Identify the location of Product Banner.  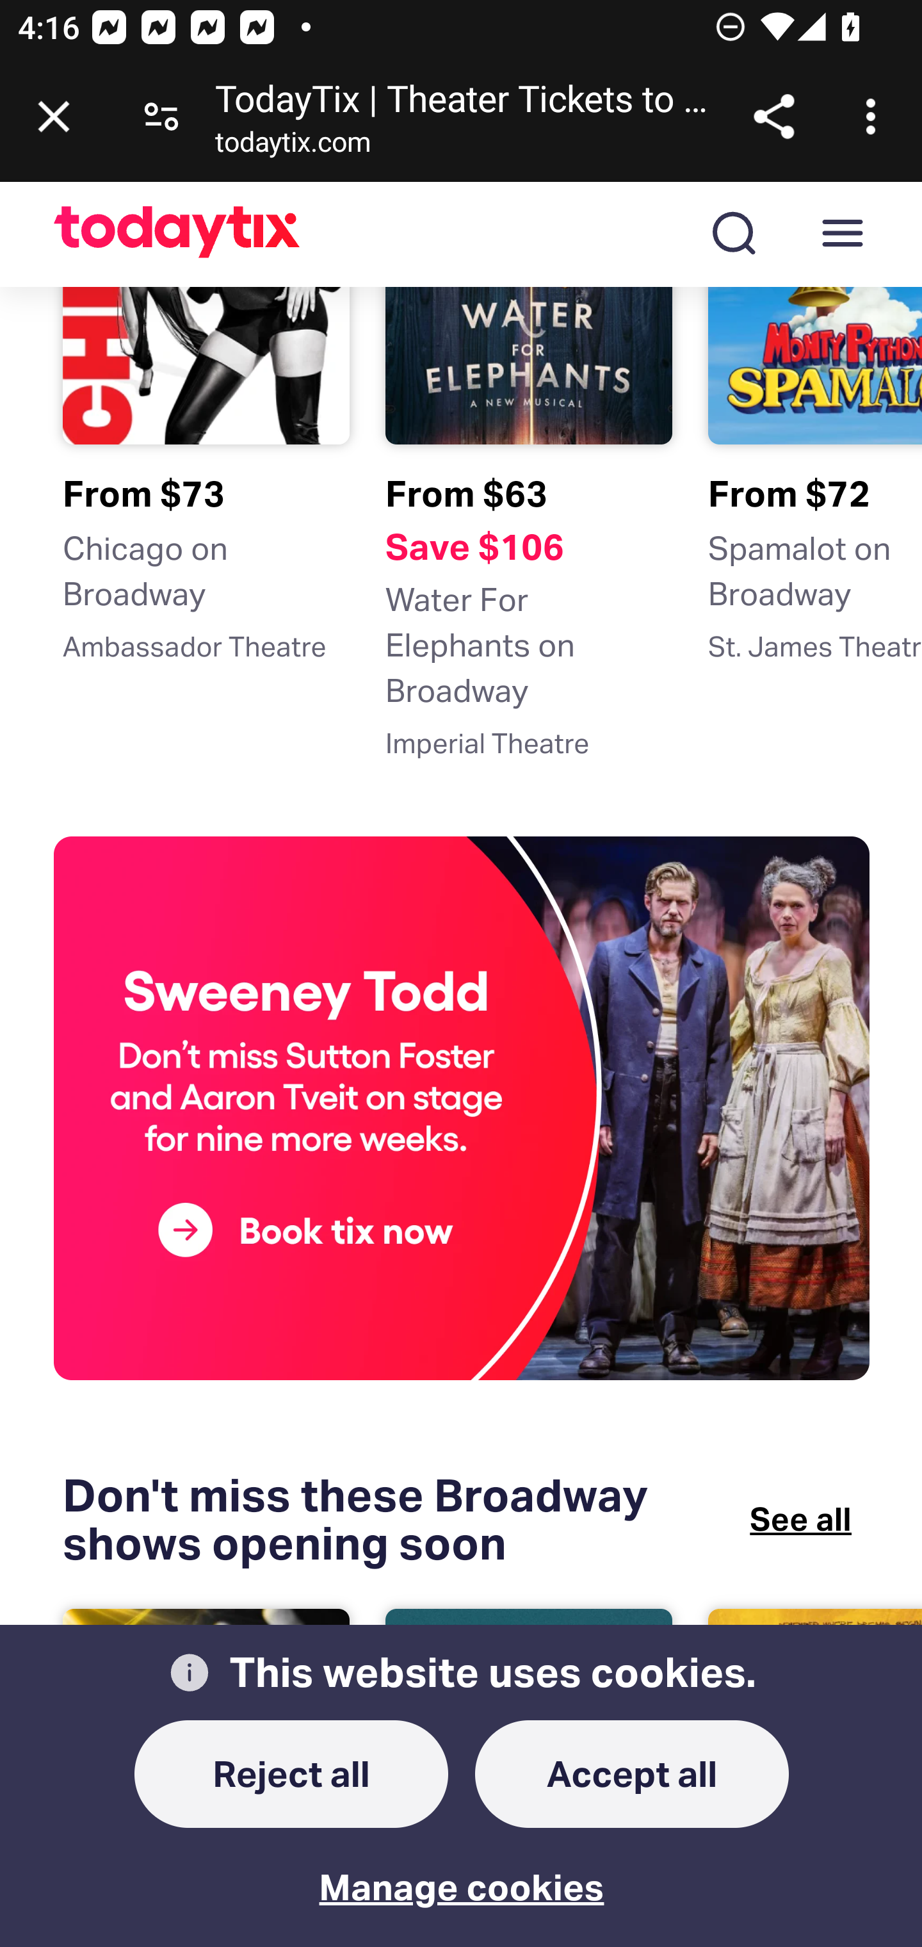
(462, 1113).